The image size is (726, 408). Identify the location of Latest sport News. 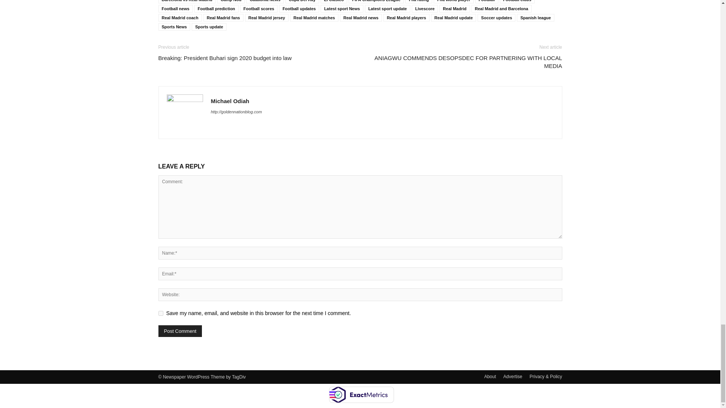
(342, 8).